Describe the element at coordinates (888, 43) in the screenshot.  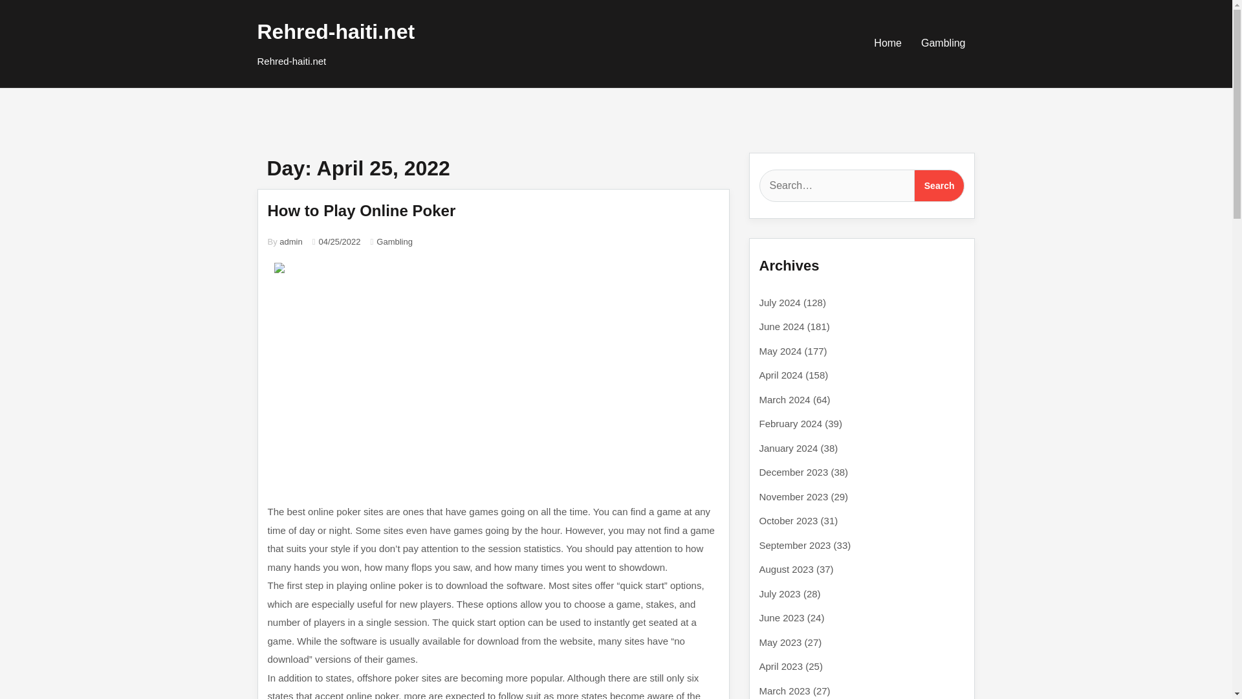
I see `Home` at that location.